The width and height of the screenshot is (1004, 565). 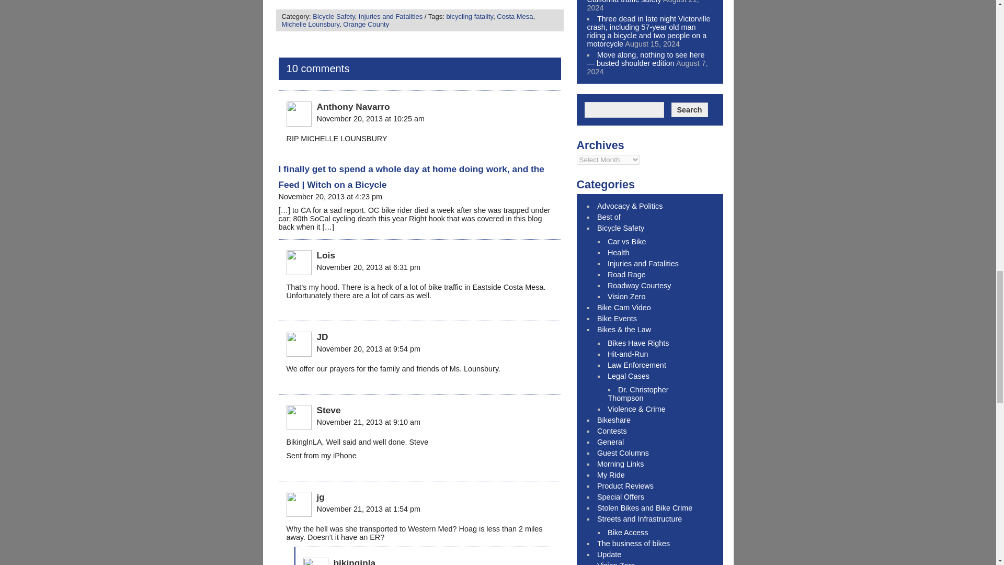 I want to click on Costa Mesa, so click(x=515, y=16).